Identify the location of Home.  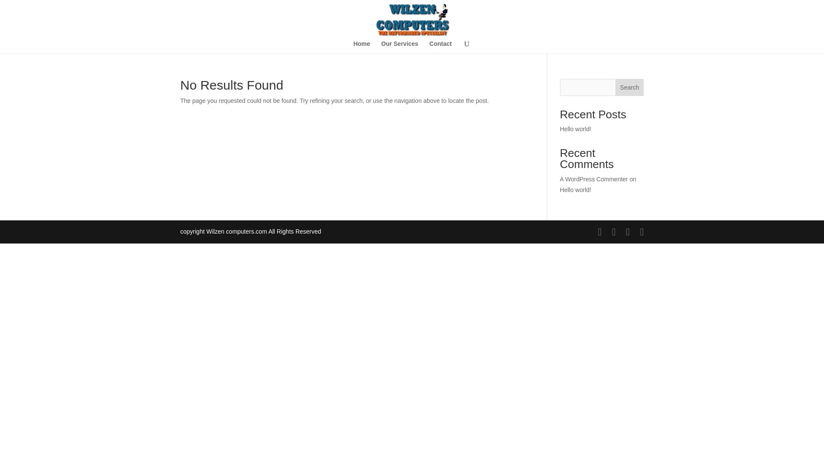
(361, 47).